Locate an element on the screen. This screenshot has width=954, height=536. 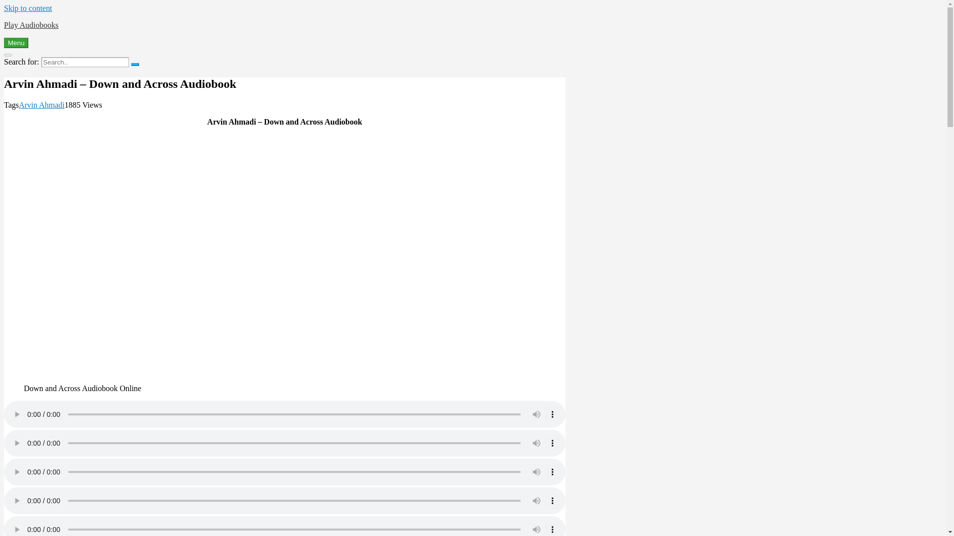
Play Audiobooks is located at coordinates (31, 25).